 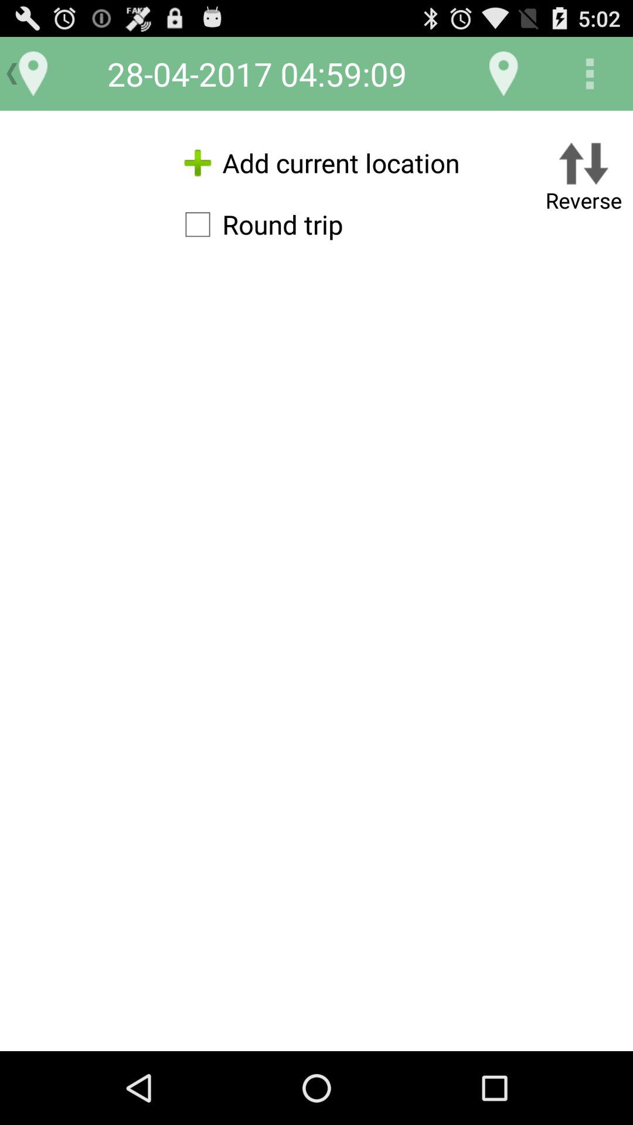 I want to click on launch item next to 28 04 2017 app, so click(x=503, y=74).